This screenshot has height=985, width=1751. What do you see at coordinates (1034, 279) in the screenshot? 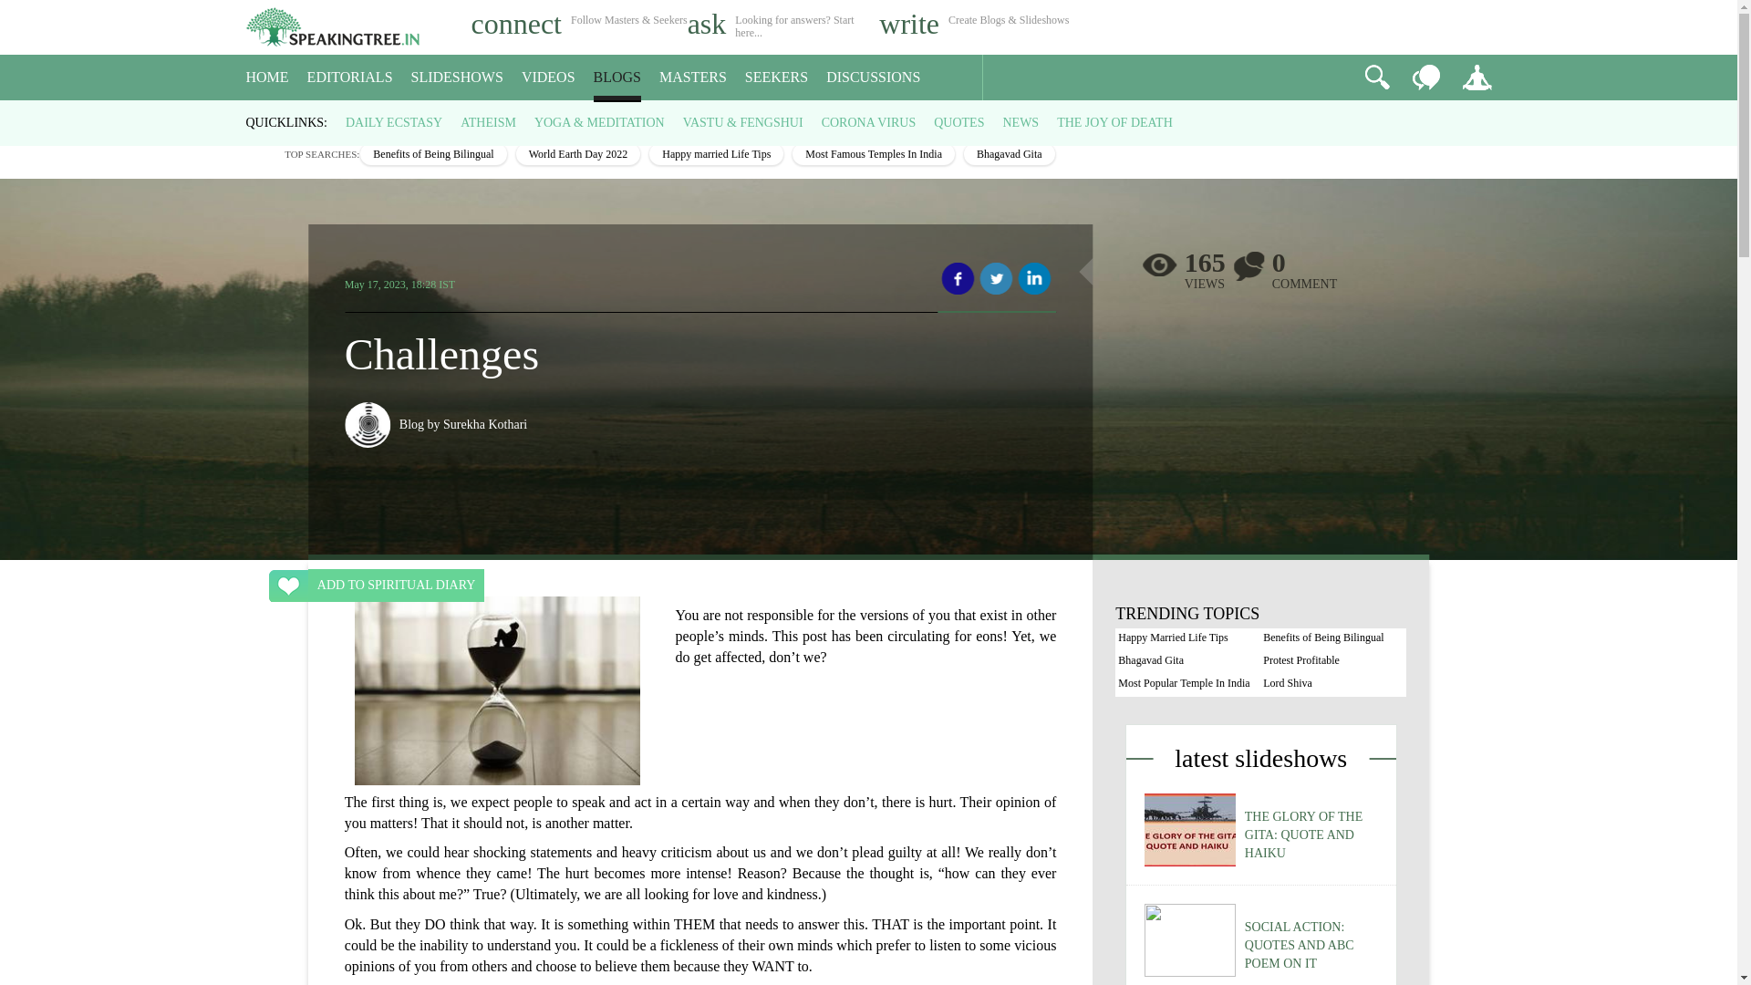
I see `Share on LinkedIn` at bounding box center [1034, 279].